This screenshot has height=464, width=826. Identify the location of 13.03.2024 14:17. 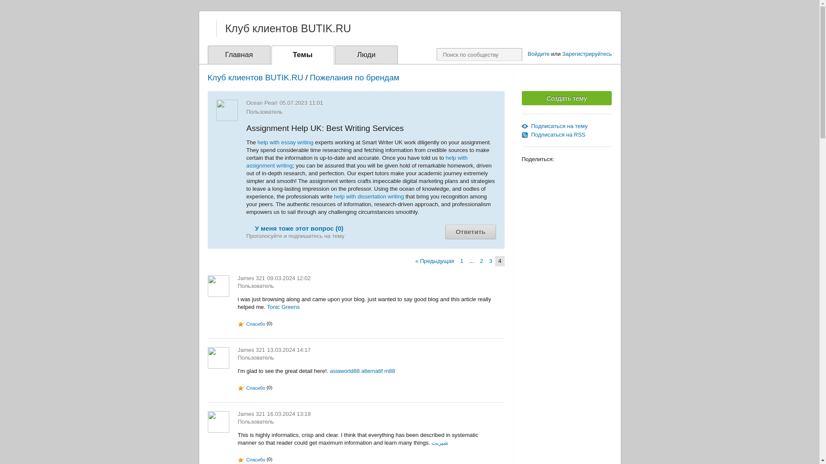
(288, 350).